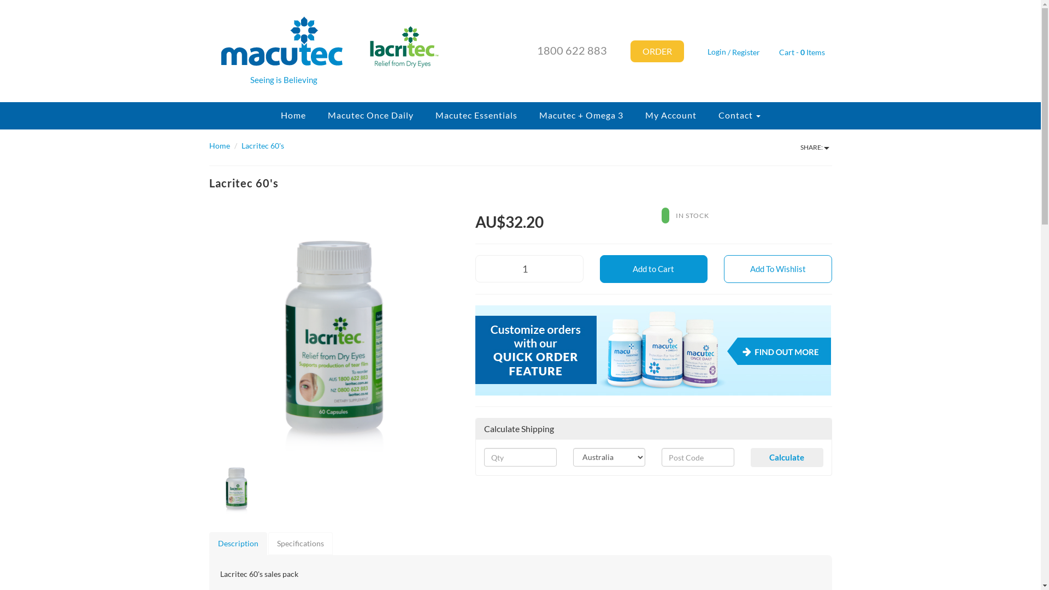  I want to click on Macutec Essentials, so click(476, 116).